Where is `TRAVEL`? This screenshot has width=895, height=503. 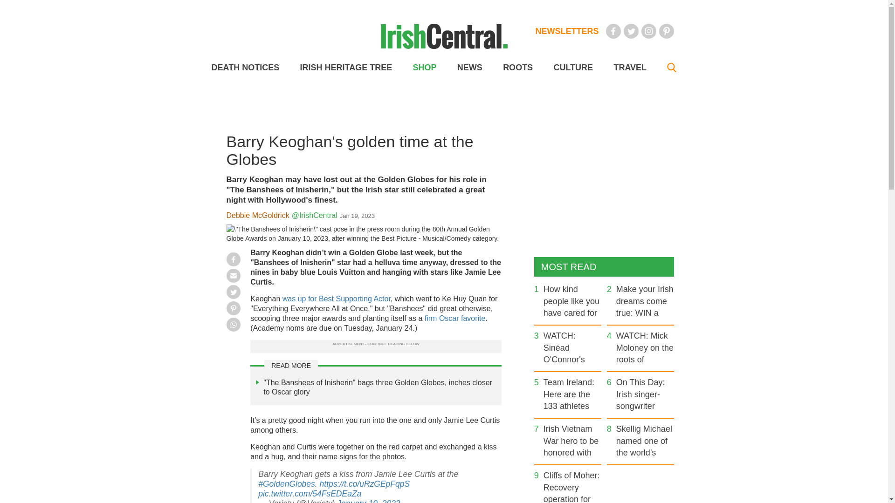
TRAVEL is located at coordinates (629, 68).